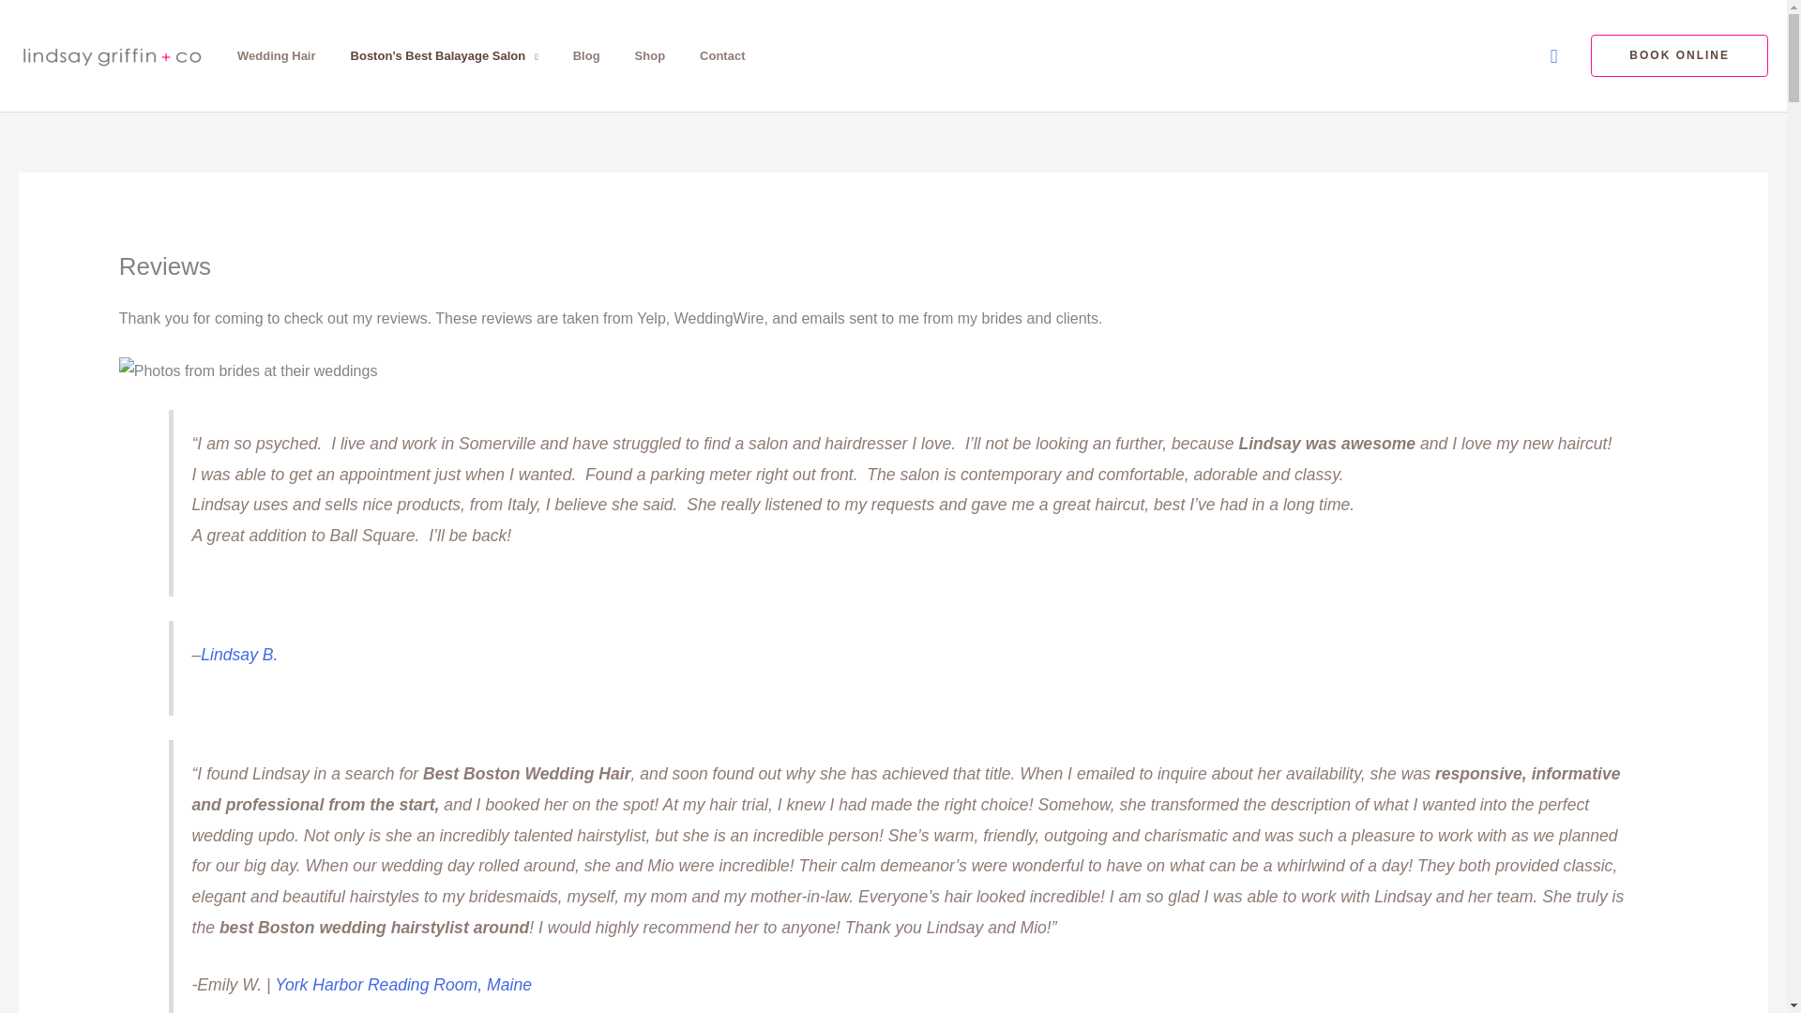 Image resolution: width=1801 pixels, height=1013 pixels. What do you see at coordinates (591, 54) in the screenshot?
I see `Blog` at bounding box center [591, 54].